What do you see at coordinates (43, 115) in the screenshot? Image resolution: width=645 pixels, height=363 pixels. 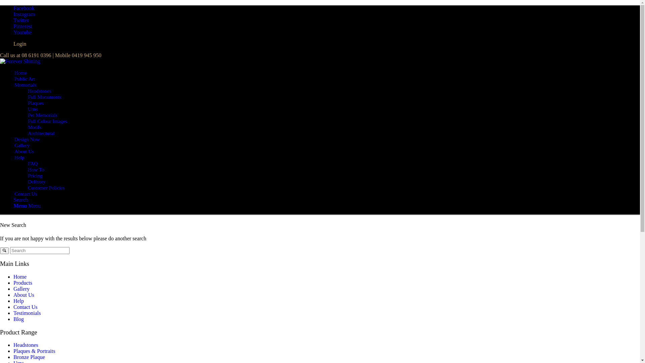 I see `Pet Memorials` at bounding box center [43, 115].